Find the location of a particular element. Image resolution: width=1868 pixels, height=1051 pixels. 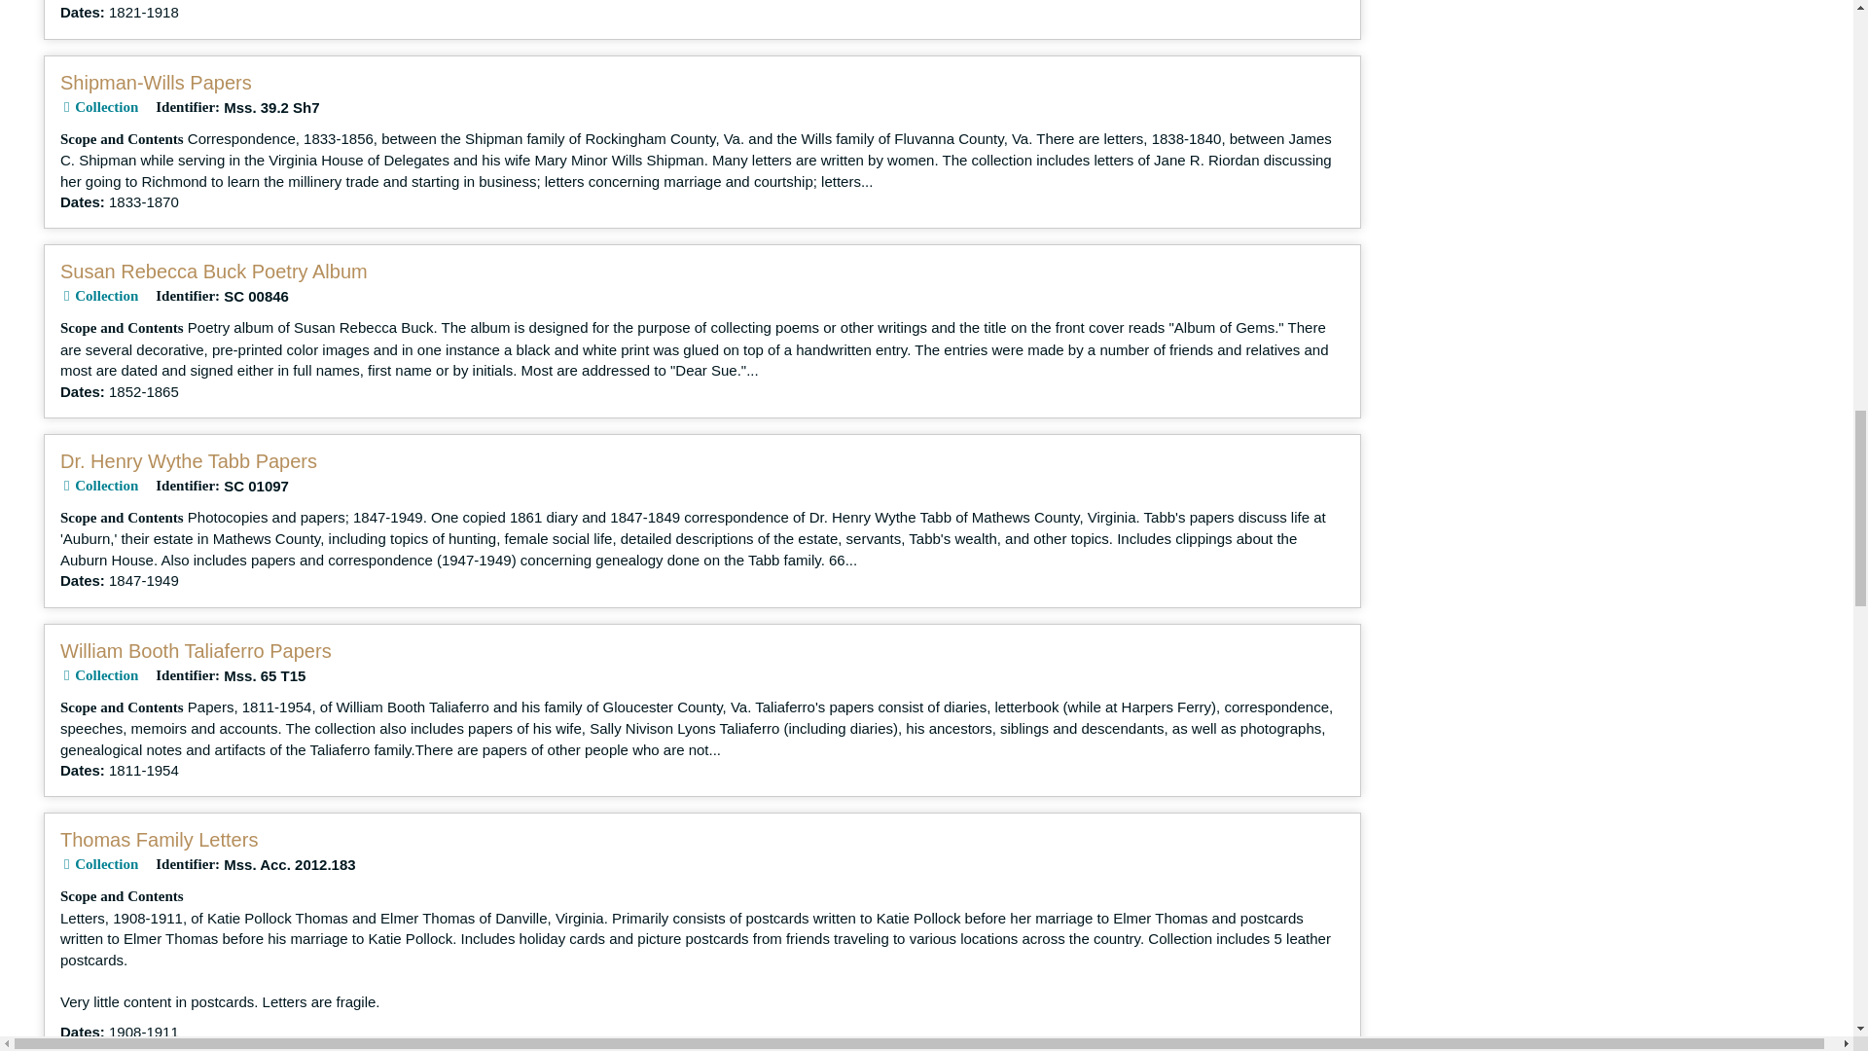

Susan Rebecca Buck Poetry Album is located at coordinates (214, 271).